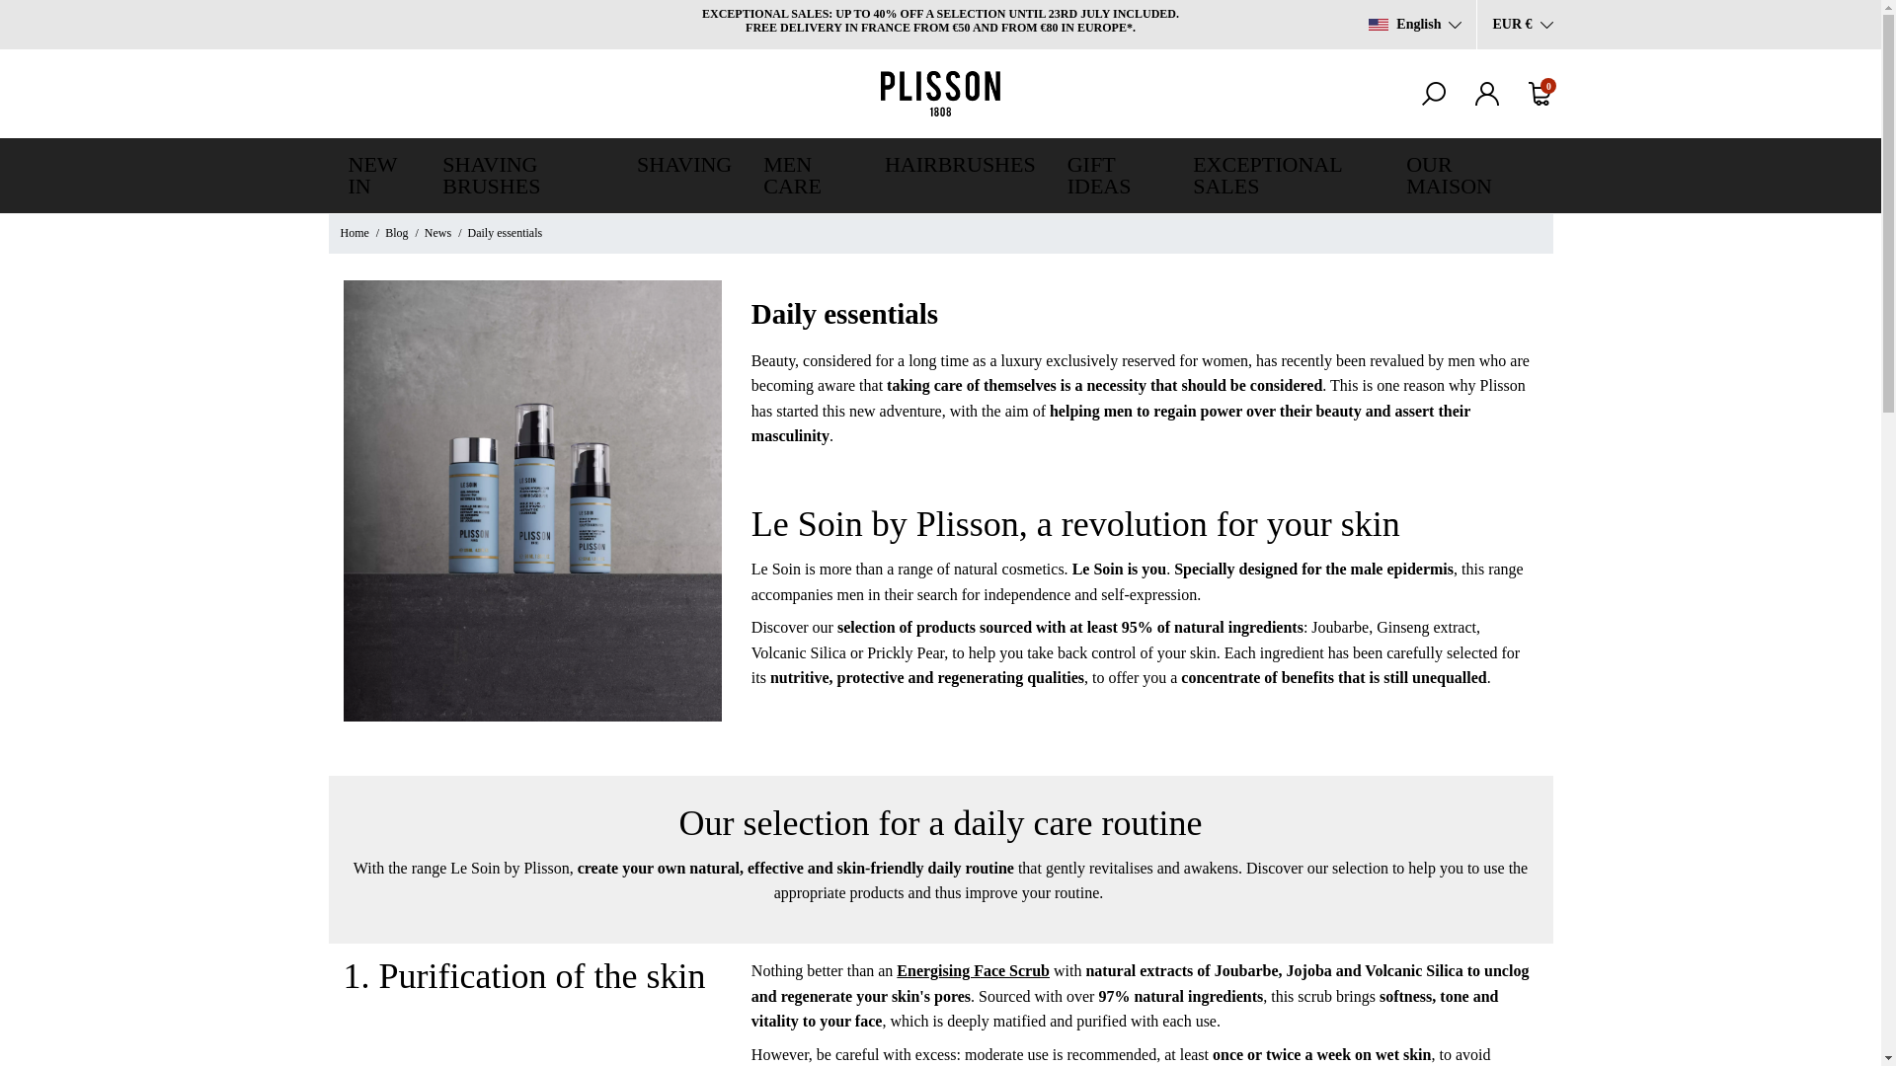 The width and height of the screenshot is (1896, 1066). What do you see at coordinates (523, 176) in the screenshot?
I see `SHAVING BRUSHES` at bounding box center [523, 176].